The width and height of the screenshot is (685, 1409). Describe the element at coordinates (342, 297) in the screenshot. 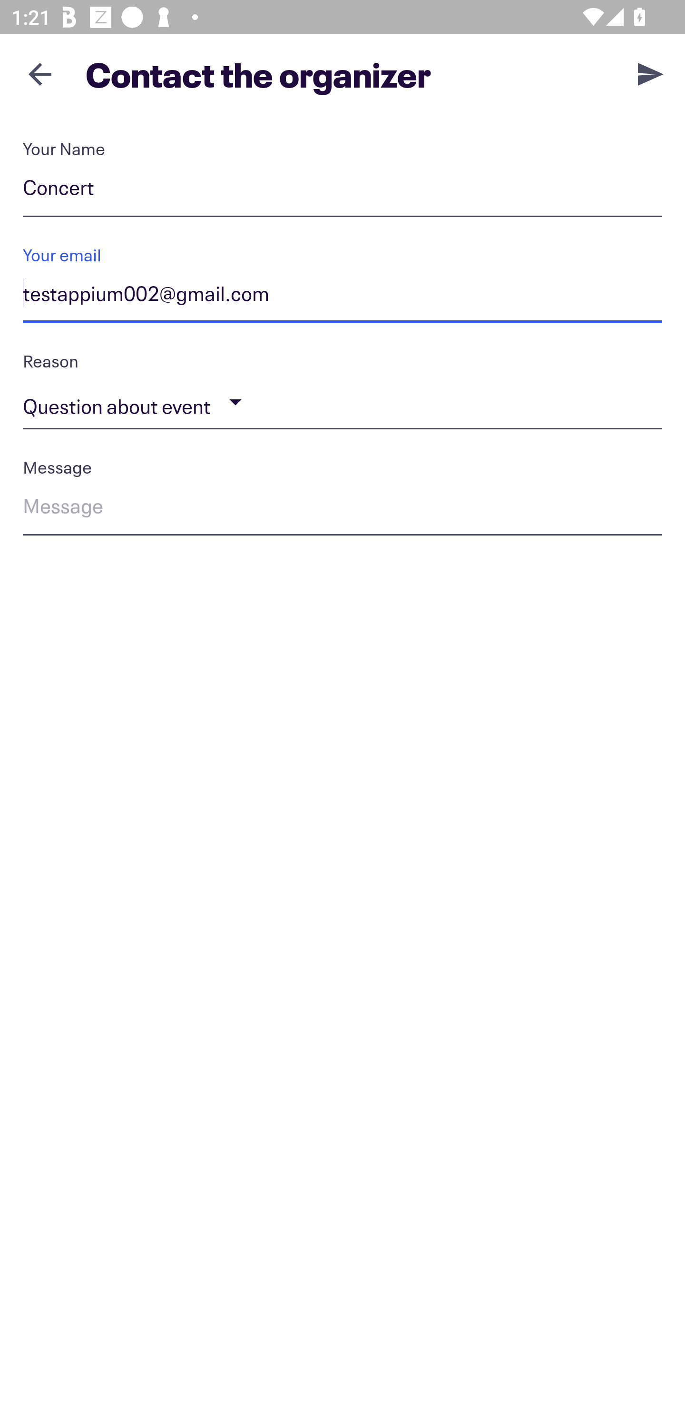

I see `testappium002@gmail.com` at that location.